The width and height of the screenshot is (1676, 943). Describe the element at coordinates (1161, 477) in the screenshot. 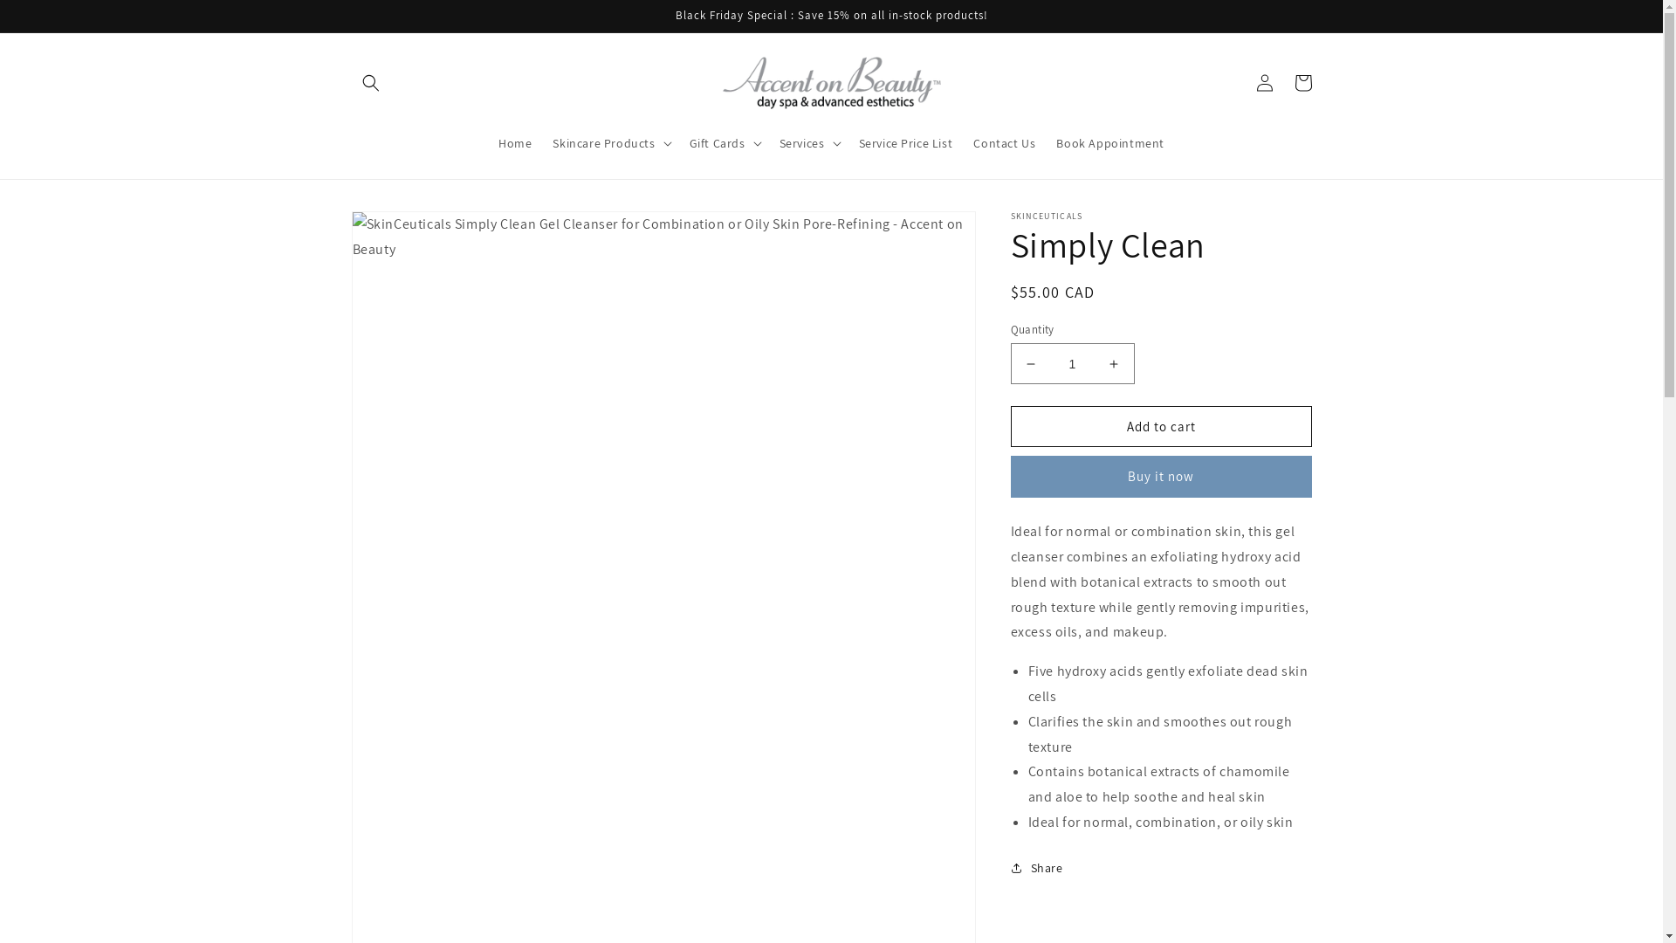

I see `Buy it now` at that location.